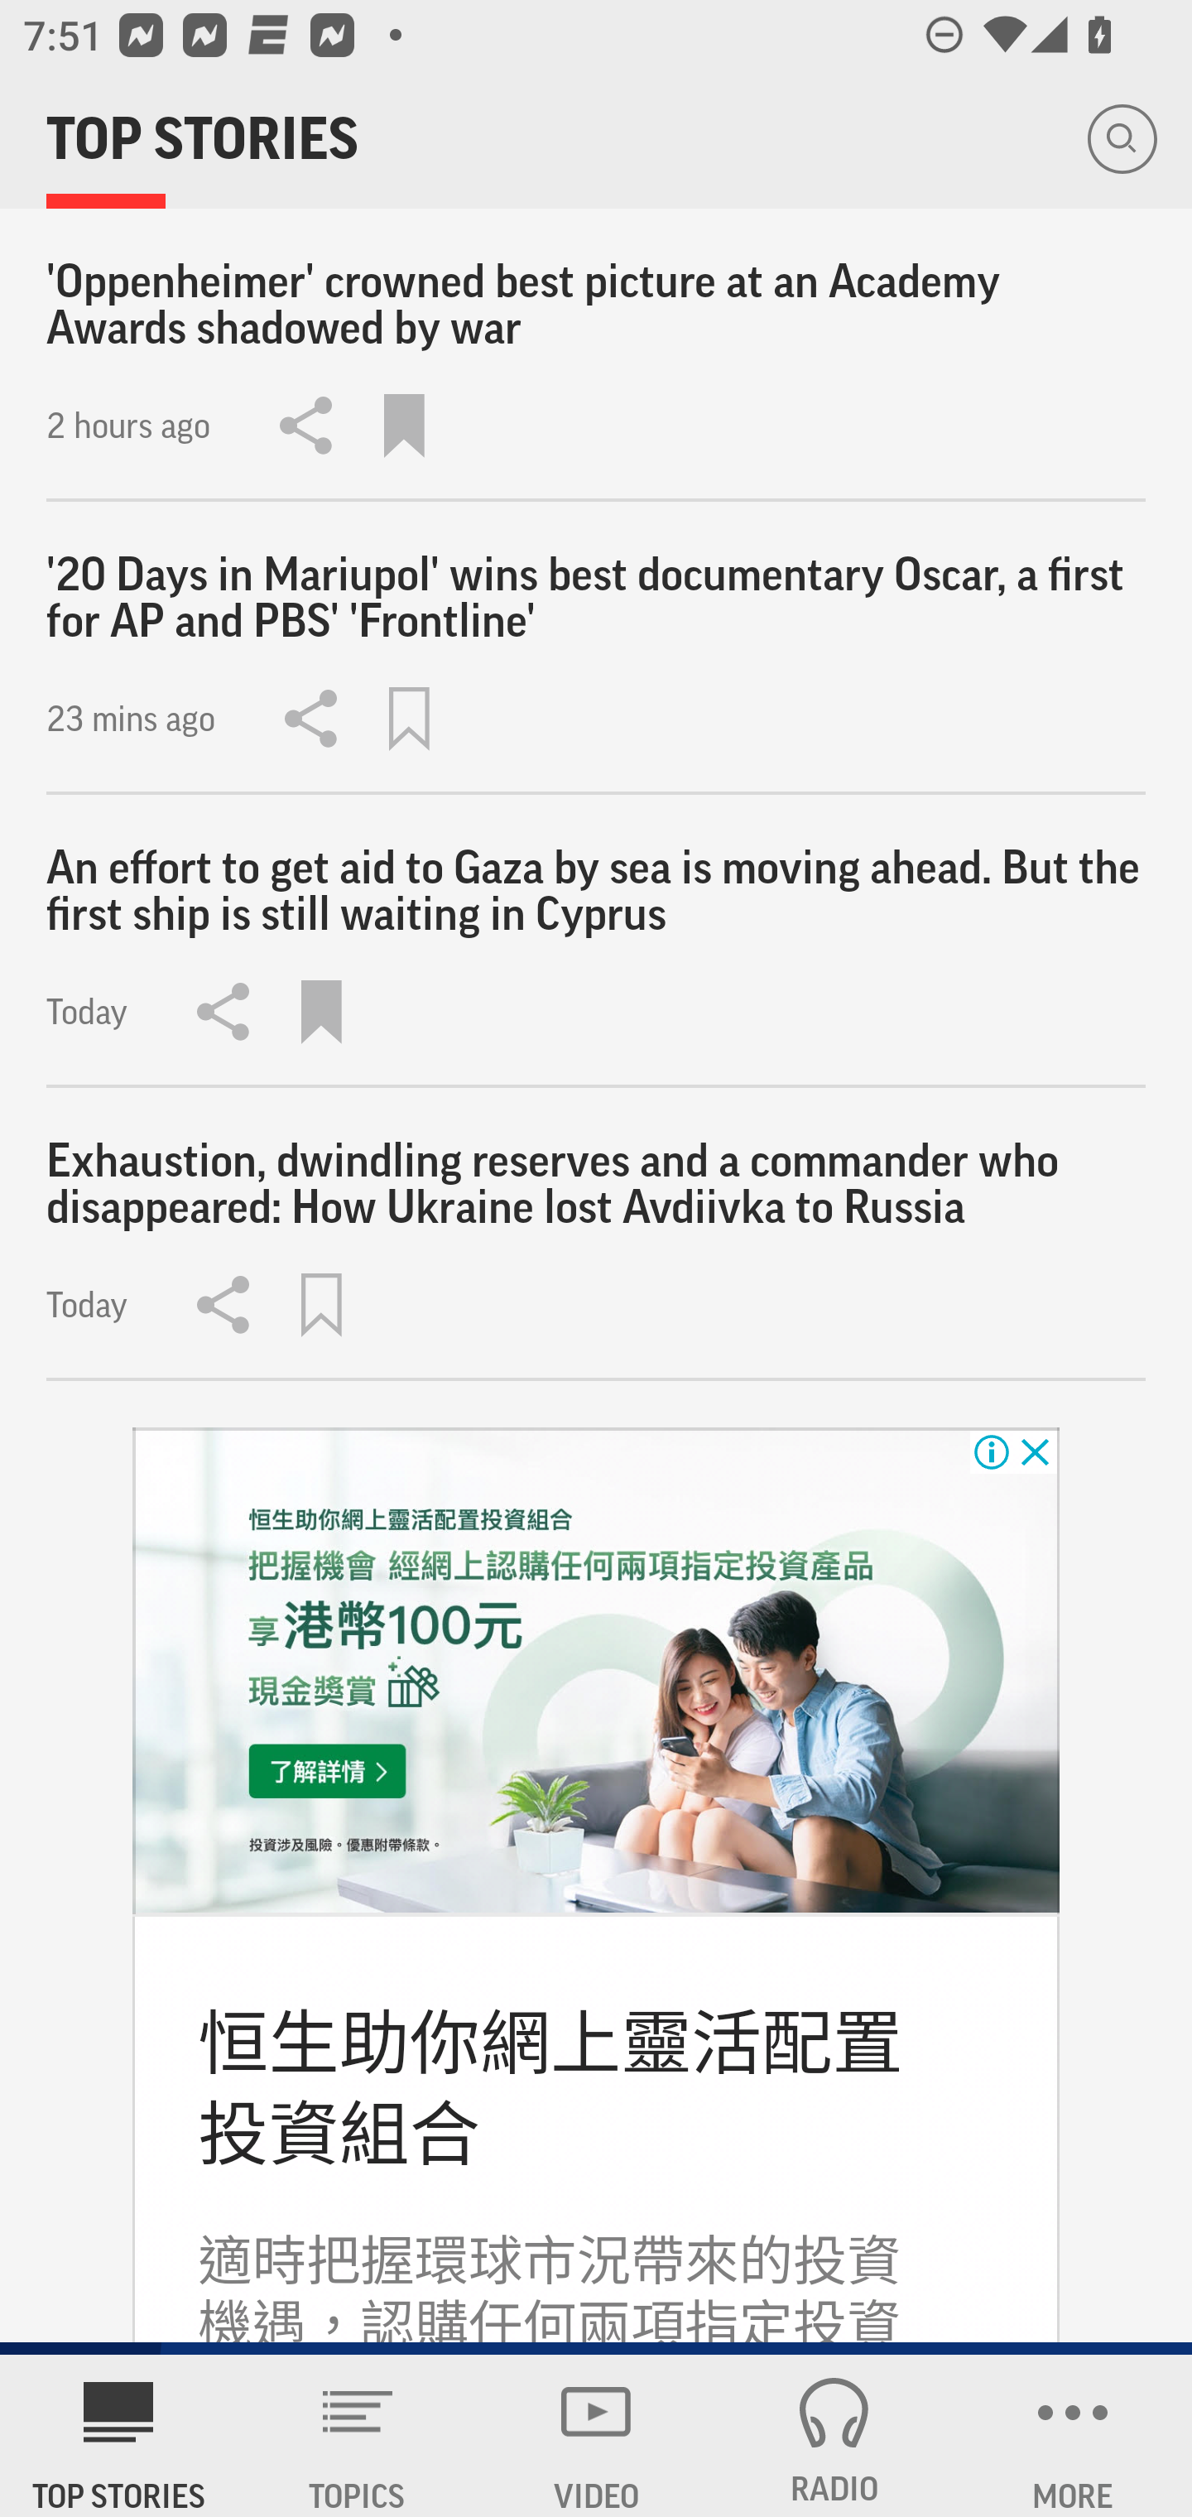 Image resolution: width=1192 pixels, height=2517 pixels. What do you see at coordinates (1073, 2436) in the screenshot?
I see `MORE` at bounding box center [1073, 2436].